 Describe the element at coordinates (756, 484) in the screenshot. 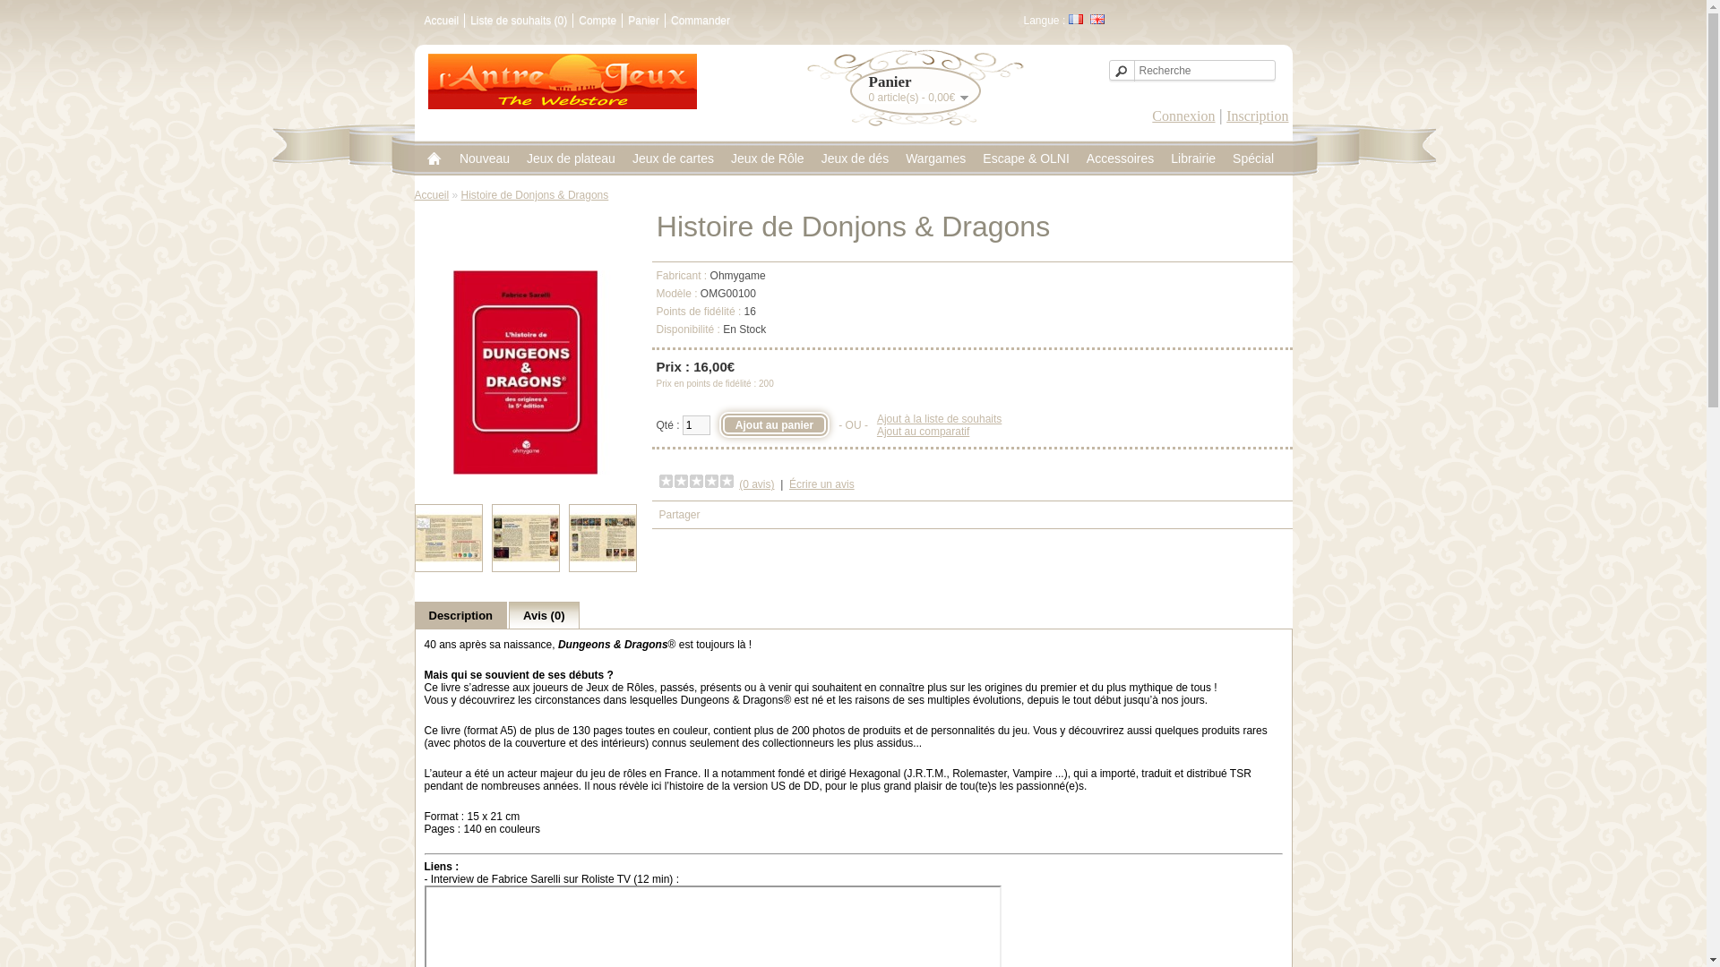

I see `(0 avis)` at that location.